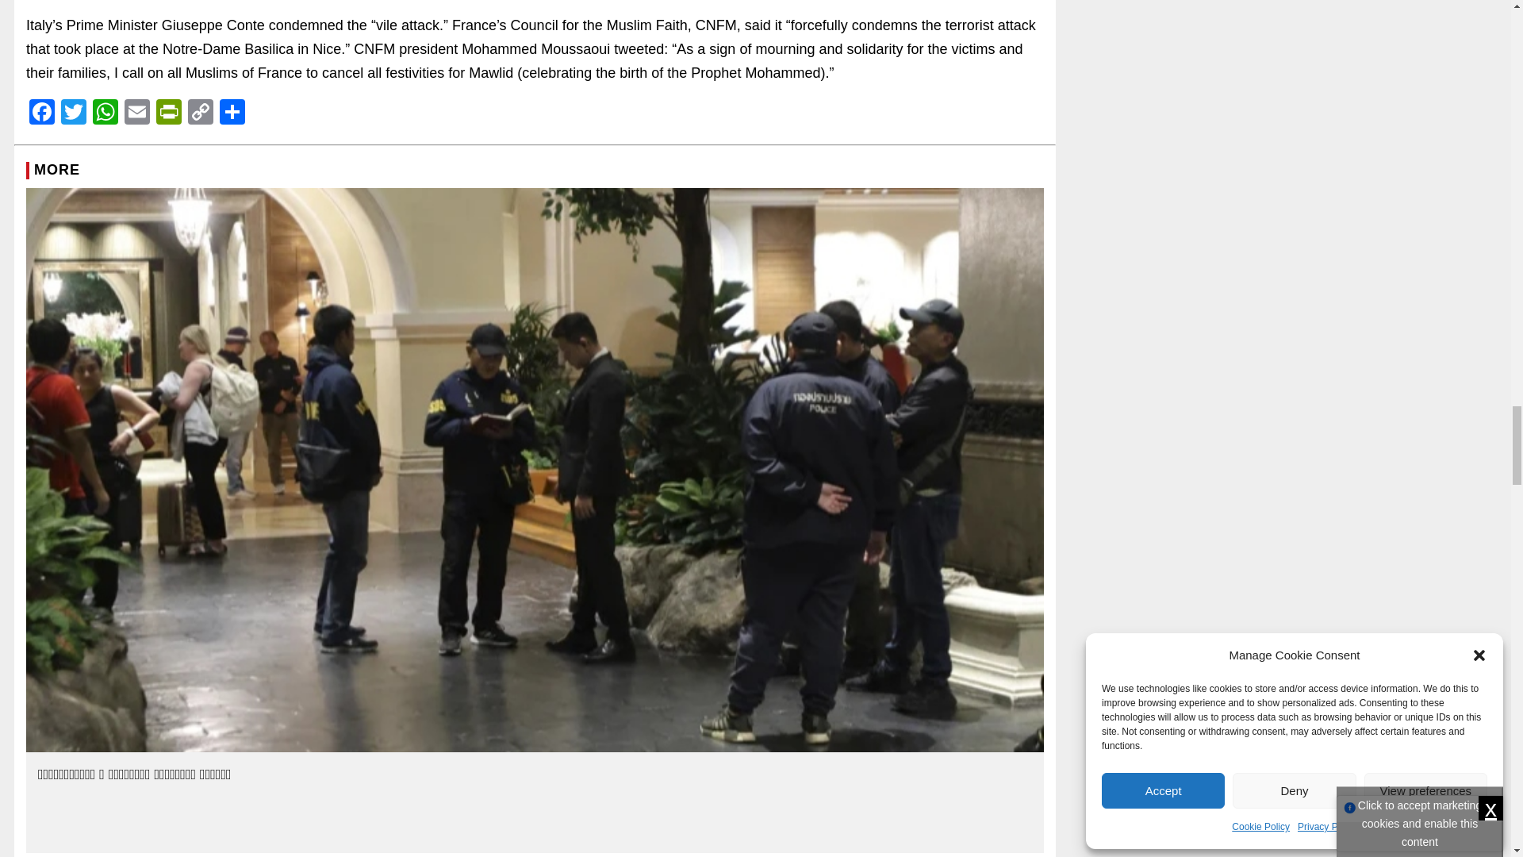 Image resolution: width=1523 pixels, height=857 pixels. Describe the element at coordinates (168, 114) in the screenshot. I see `PrintFriendly` at that location.